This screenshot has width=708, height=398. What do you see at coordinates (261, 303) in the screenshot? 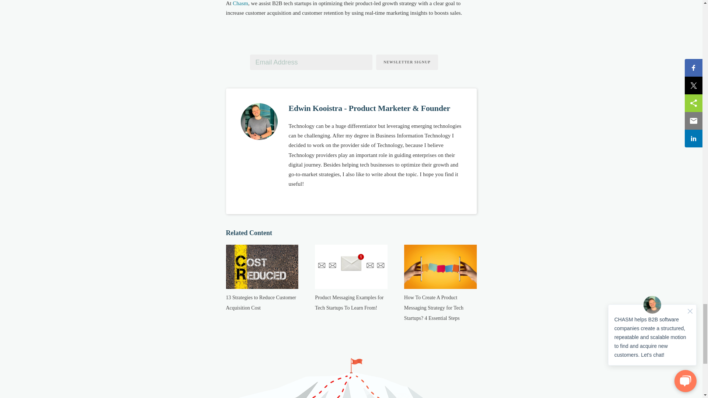
I see `13 Strategies to Reduce Customer Acquisition Cost` at bounding box center [261, 303].